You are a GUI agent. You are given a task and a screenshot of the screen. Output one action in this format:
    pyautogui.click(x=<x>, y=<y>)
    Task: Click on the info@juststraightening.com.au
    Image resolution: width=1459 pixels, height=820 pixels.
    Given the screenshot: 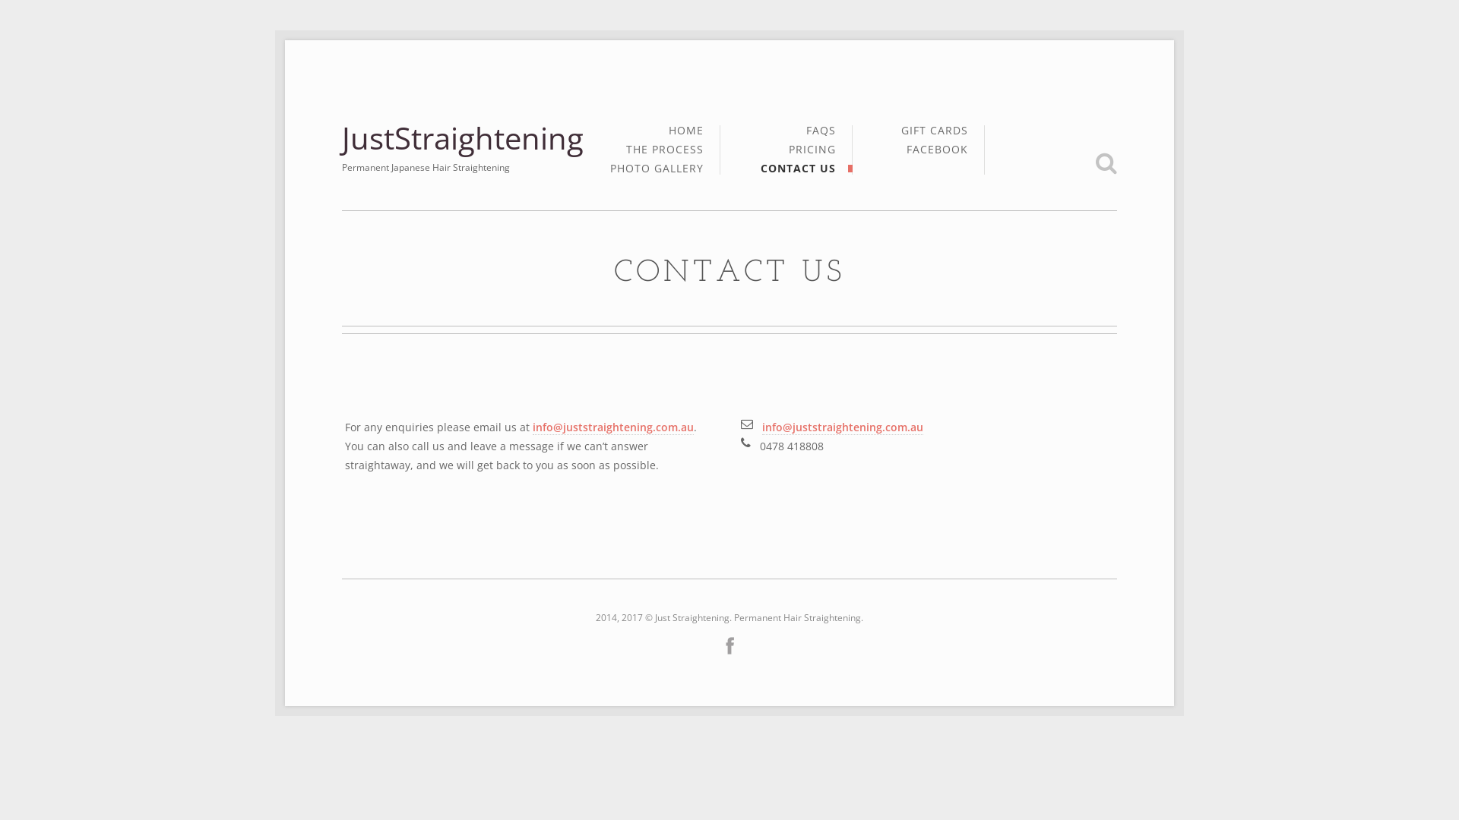 What is the action you would take?
    pyautogui.click(x=613, y=427)
    